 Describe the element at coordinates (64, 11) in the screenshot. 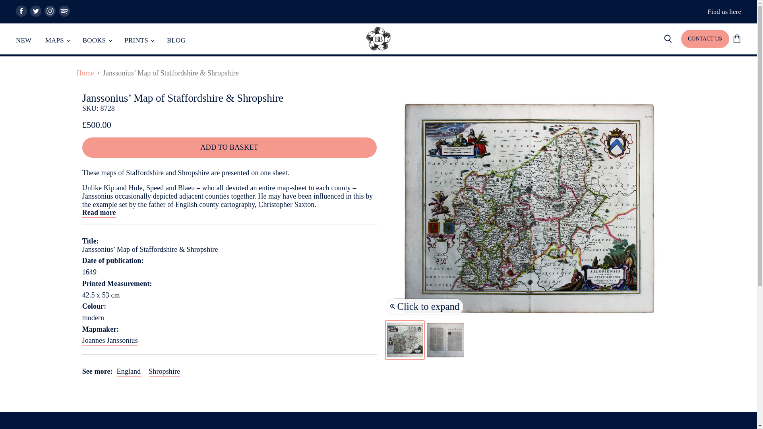

I see `Find us on Pinterest` at that location.